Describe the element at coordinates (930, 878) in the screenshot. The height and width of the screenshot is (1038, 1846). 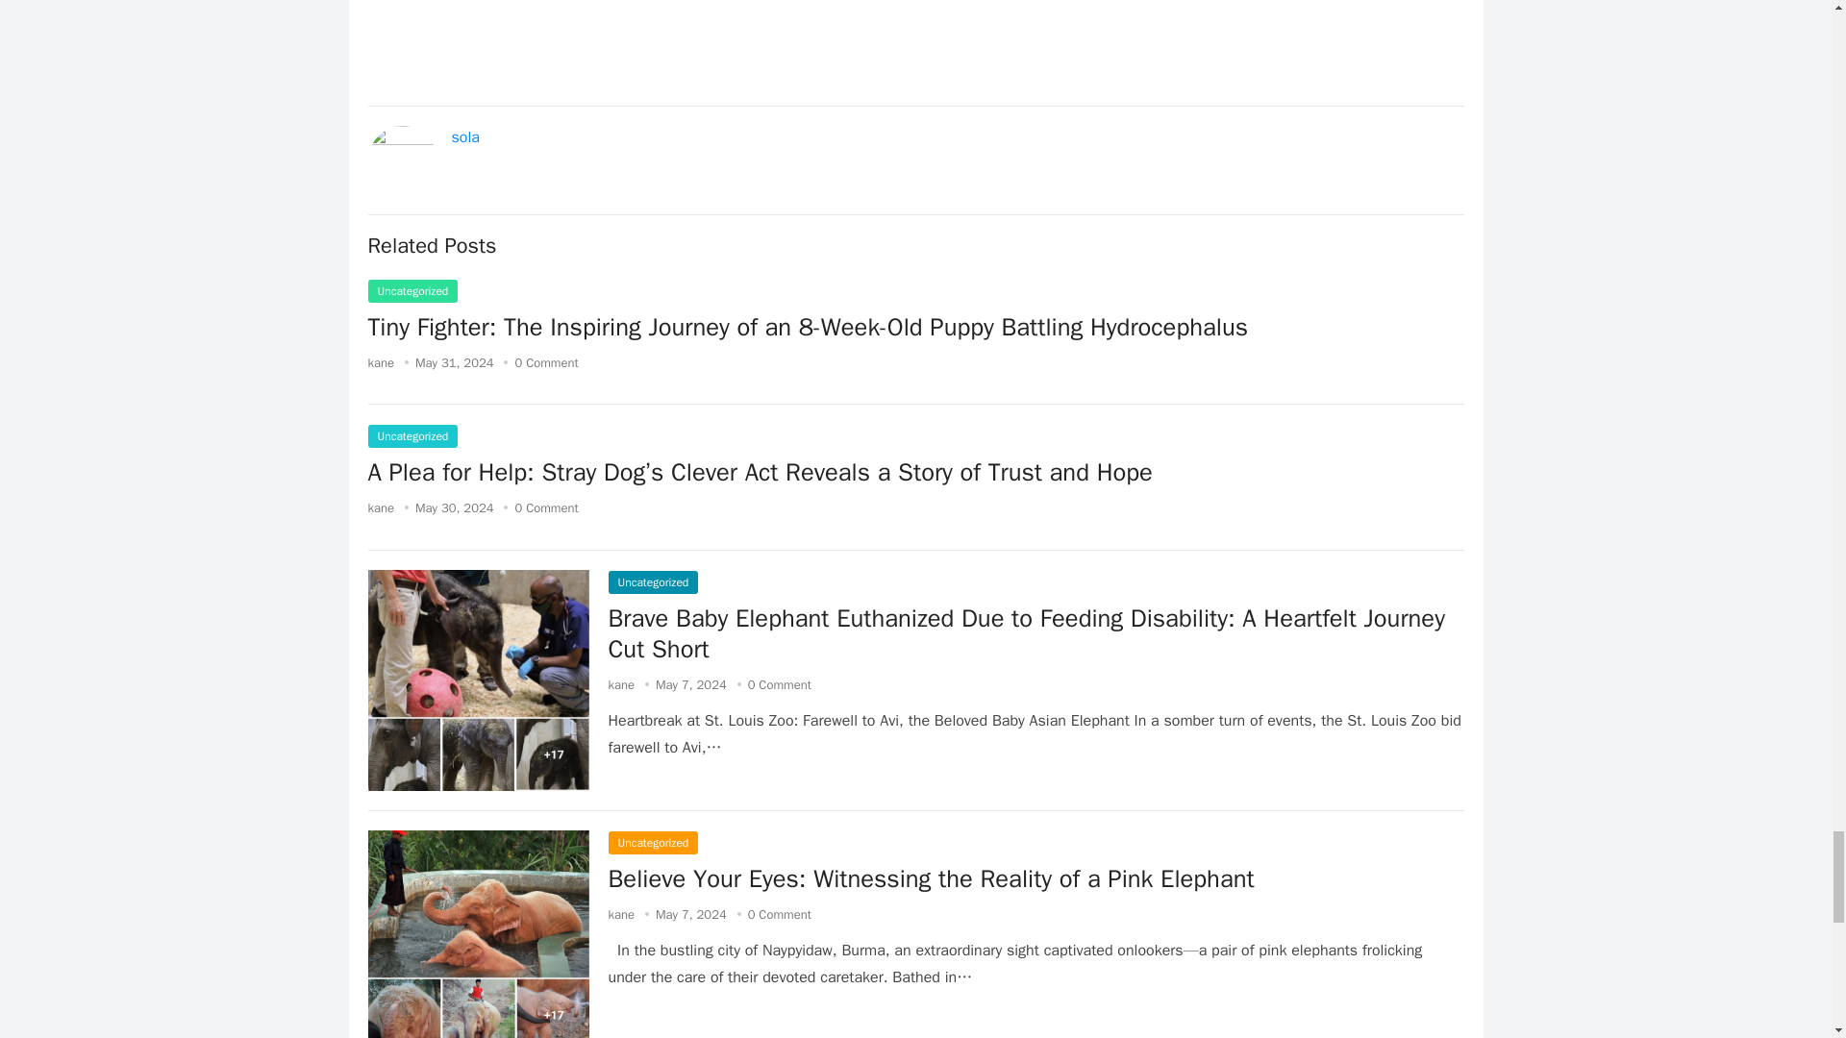
I see `Believe Your Eyes: Witnessing the Reality of a Pink Elephant` at that location.